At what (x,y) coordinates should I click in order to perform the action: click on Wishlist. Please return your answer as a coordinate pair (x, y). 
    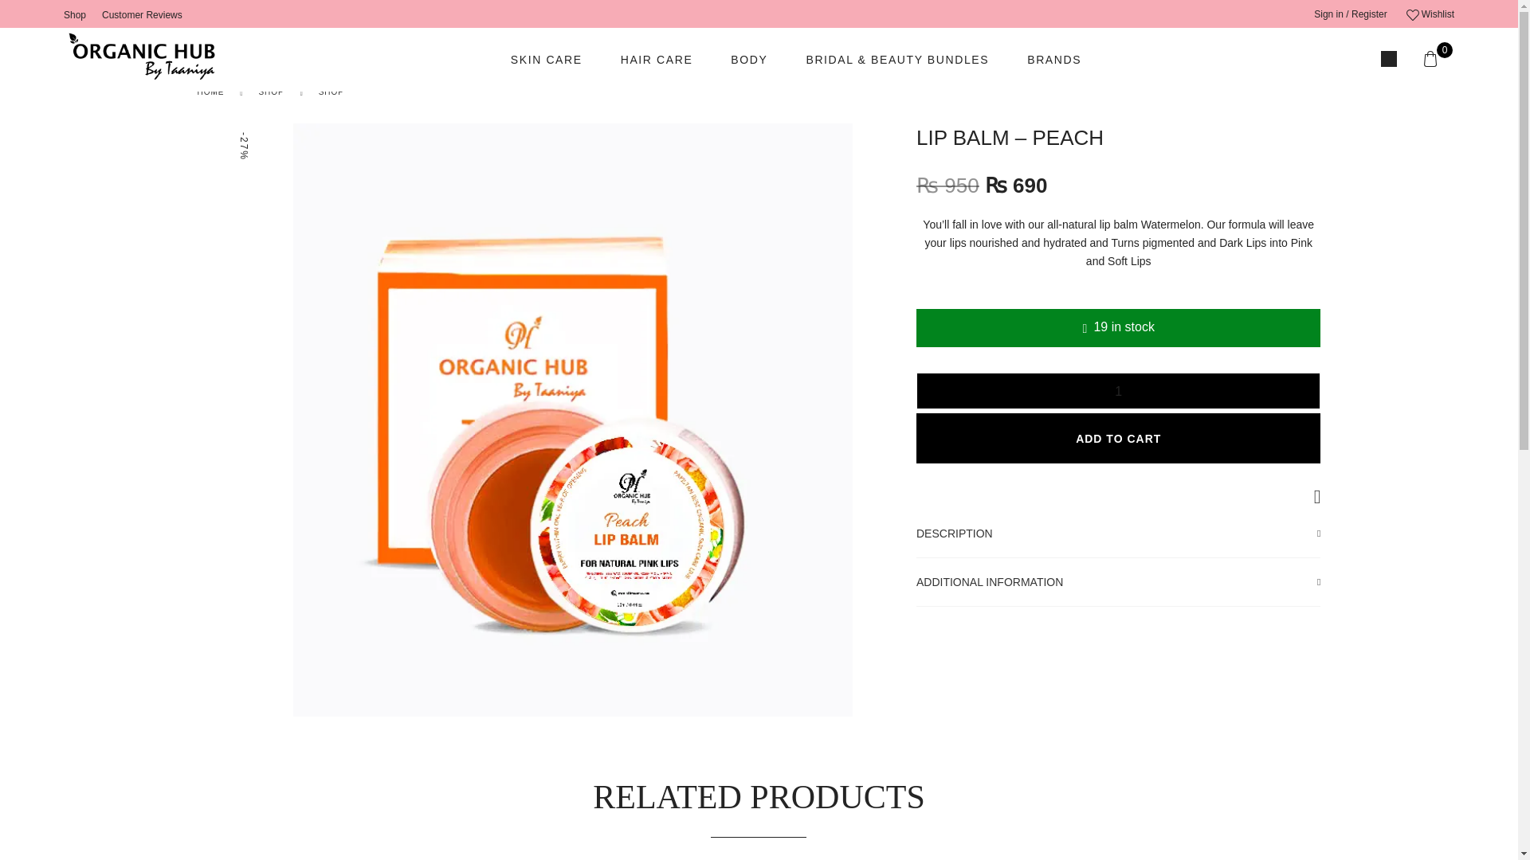
    Looking at the image, I should click on (1430, 14).